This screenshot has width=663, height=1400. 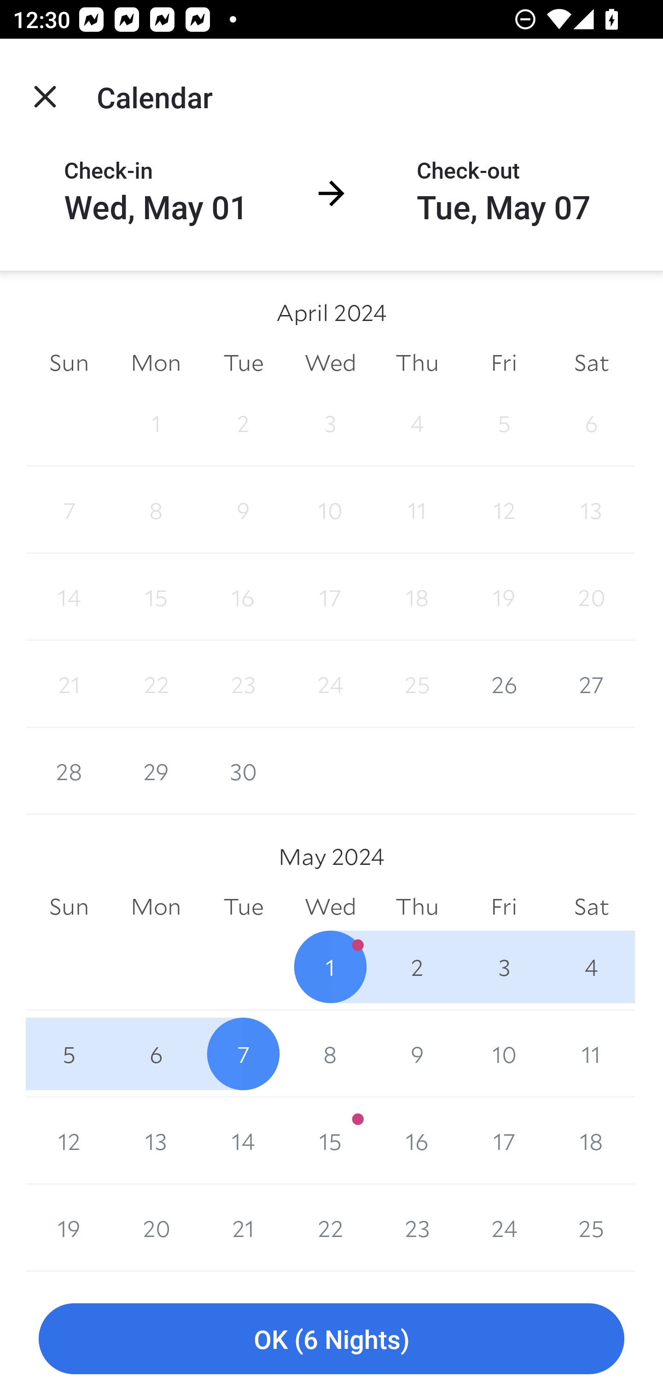 I want to click on 12 12 April 2024, so click(x=504, y=509).